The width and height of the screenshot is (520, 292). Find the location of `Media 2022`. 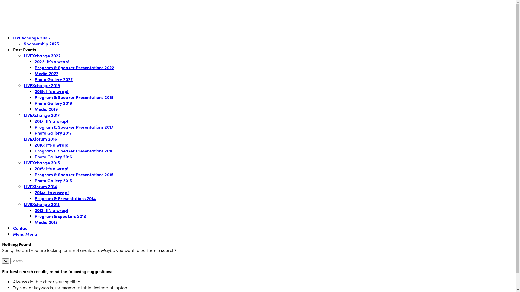

Media 2022 is located at coordinates (47, 73).